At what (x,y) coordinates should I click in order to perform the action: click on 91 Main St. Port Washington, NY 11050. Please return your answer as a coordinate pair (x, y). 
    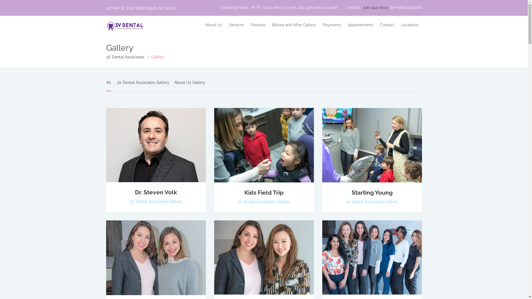
    Looking at the image, I should click on (153, 8).